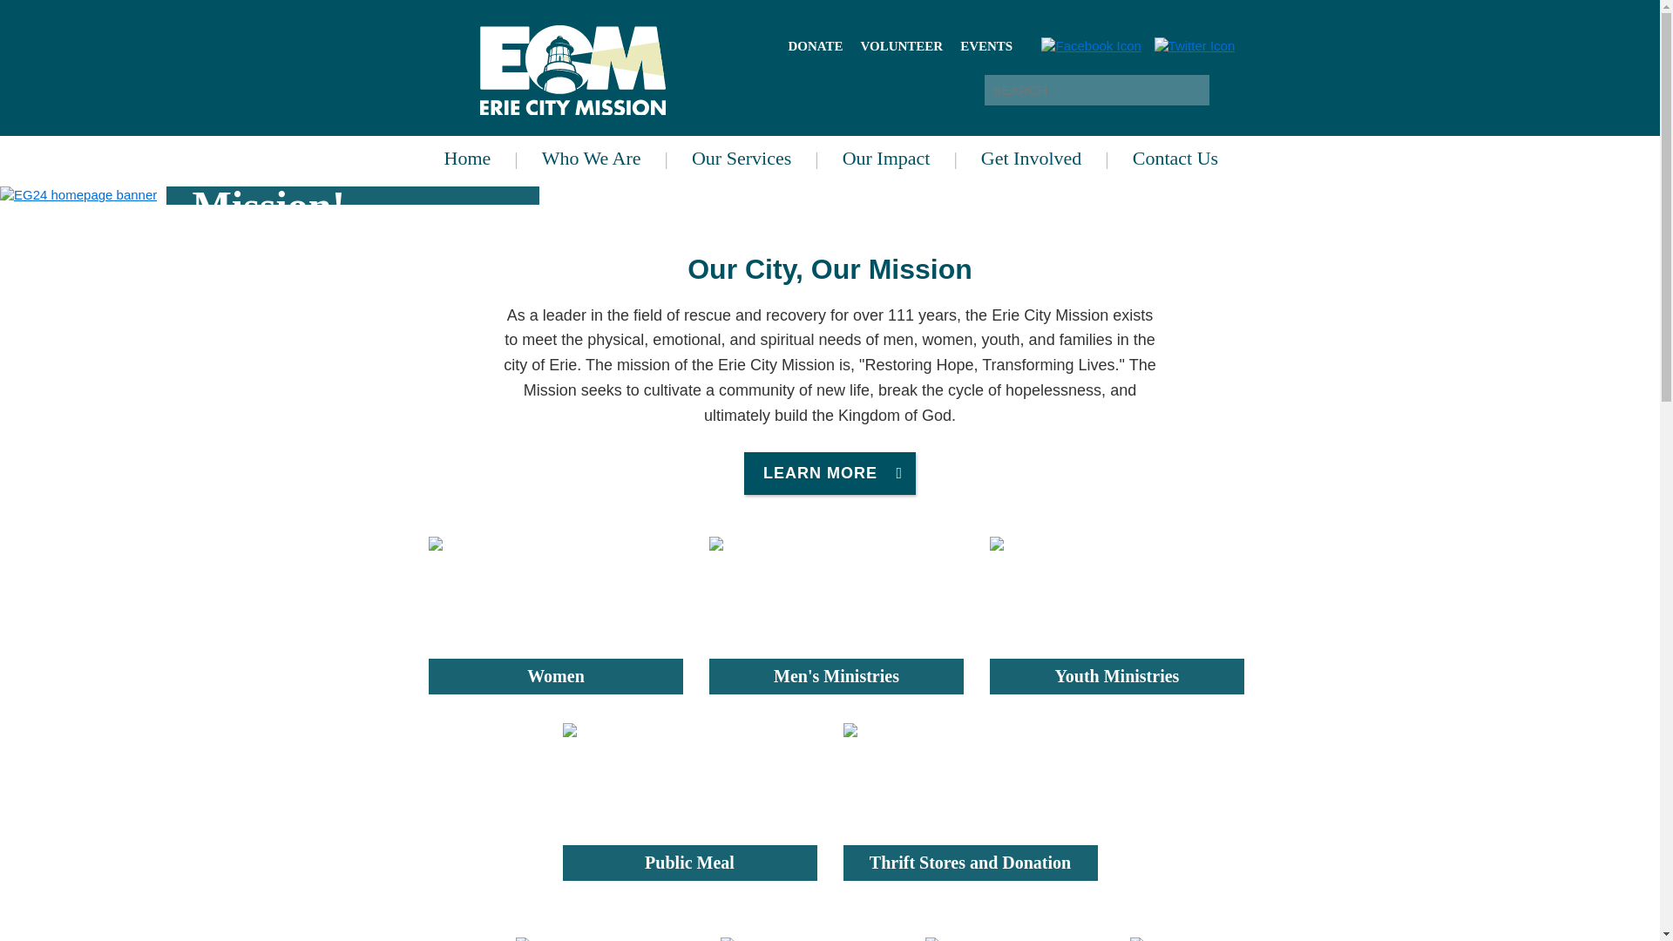  What do you see at coordinates (888, 159) in the screenshot?
I see `Our Impact` at bounding box center [888, 159].